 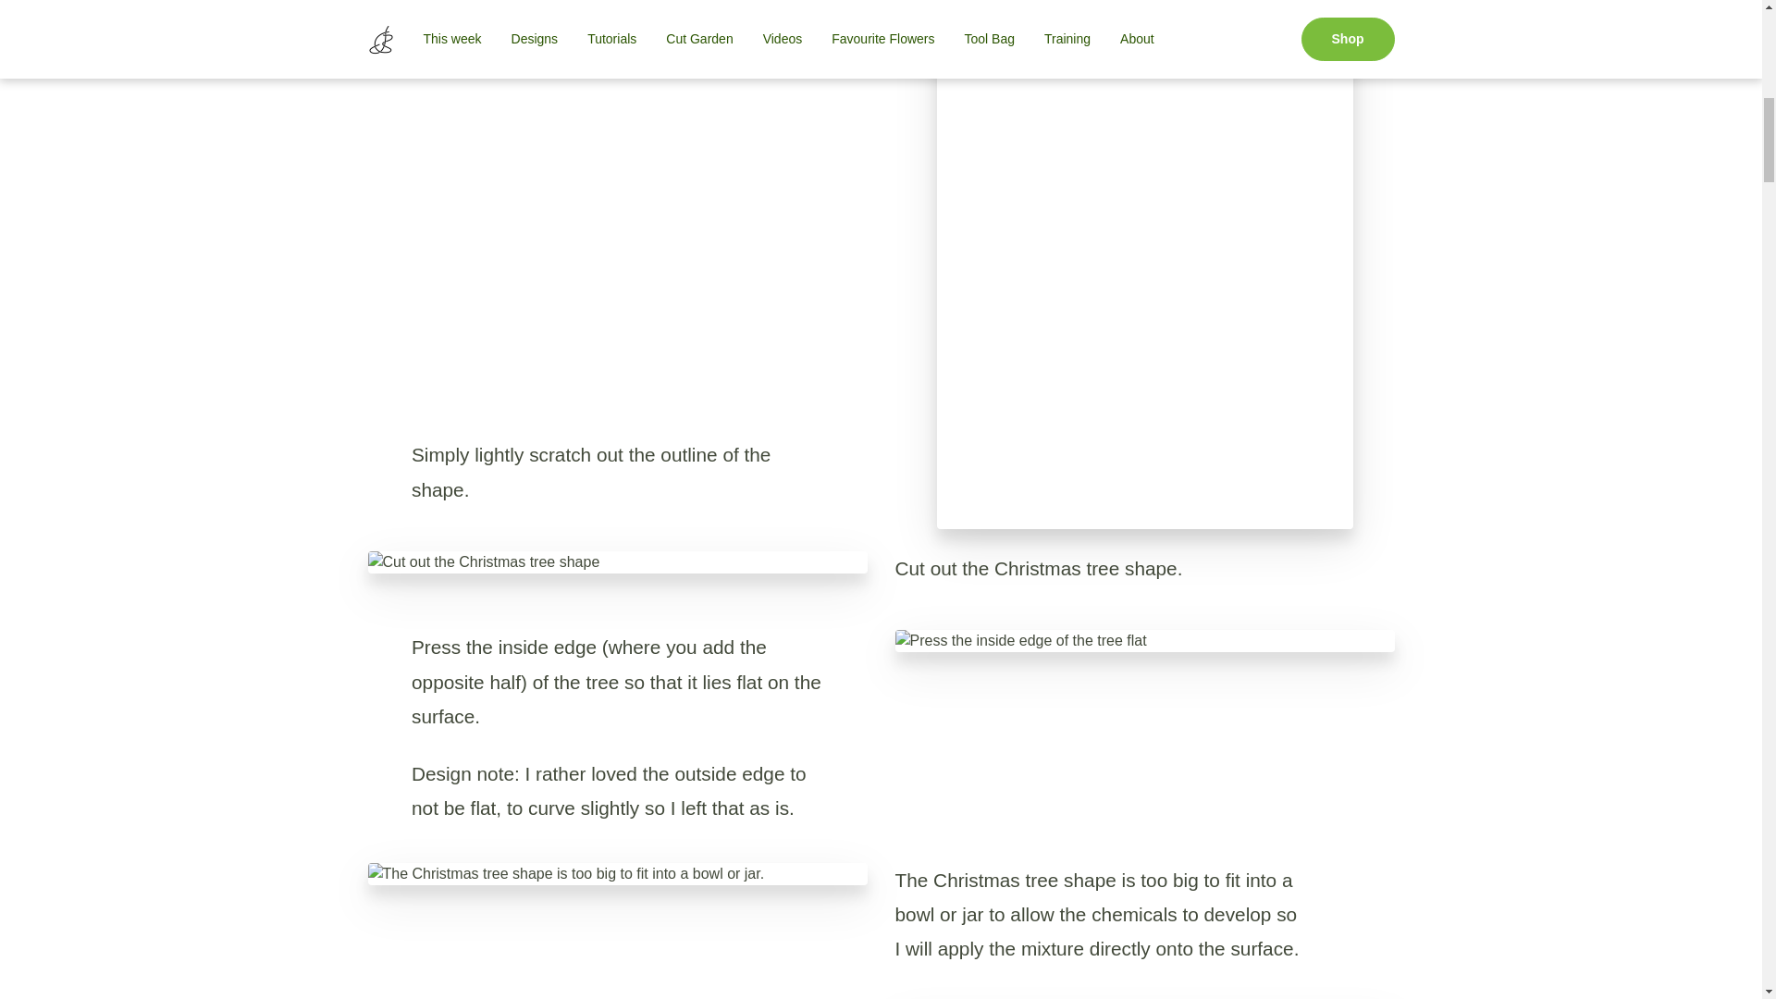 What do you see at coordinates (1144, 641) in the screenshot?
I see `Press the inside edge of the tree flat` at bounding box center [1144, 641].